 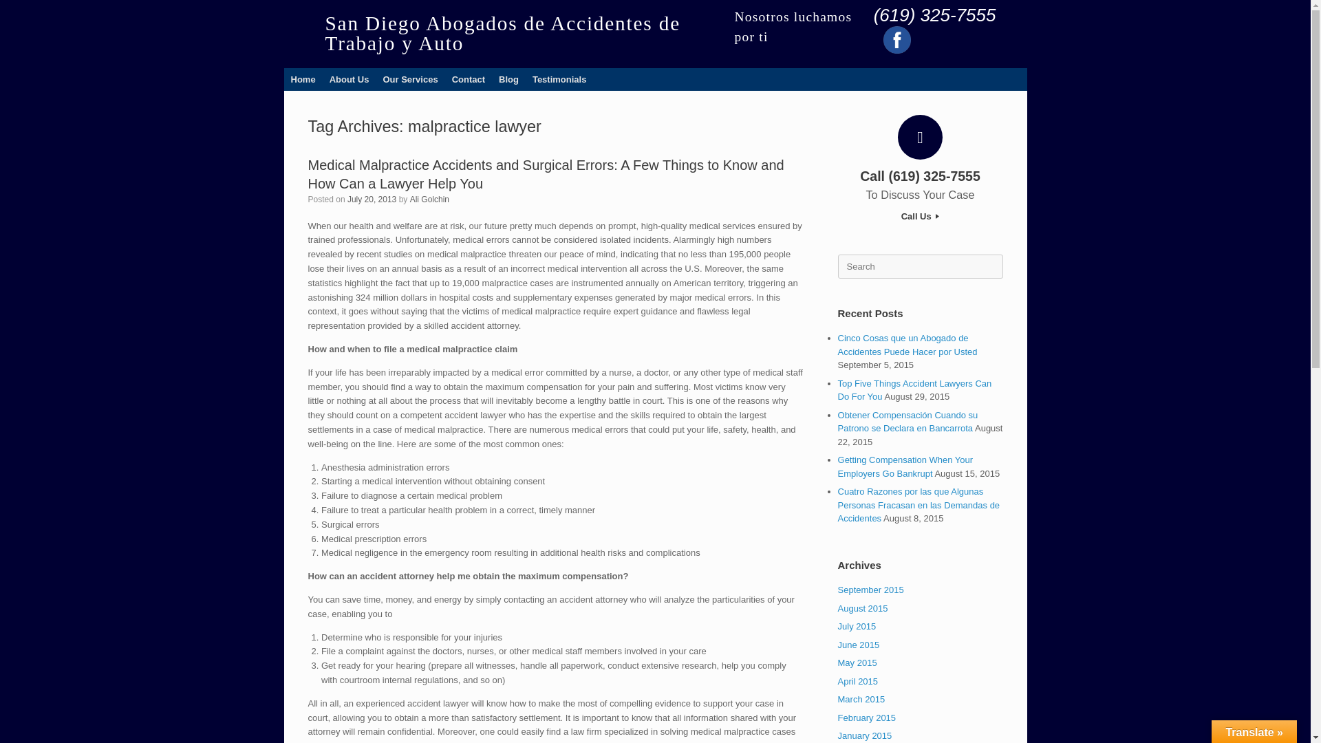 What do you see at coordinates (429, 200) in the screenshot?
I see `Ali Golchin` at bounding box center [429, 200].